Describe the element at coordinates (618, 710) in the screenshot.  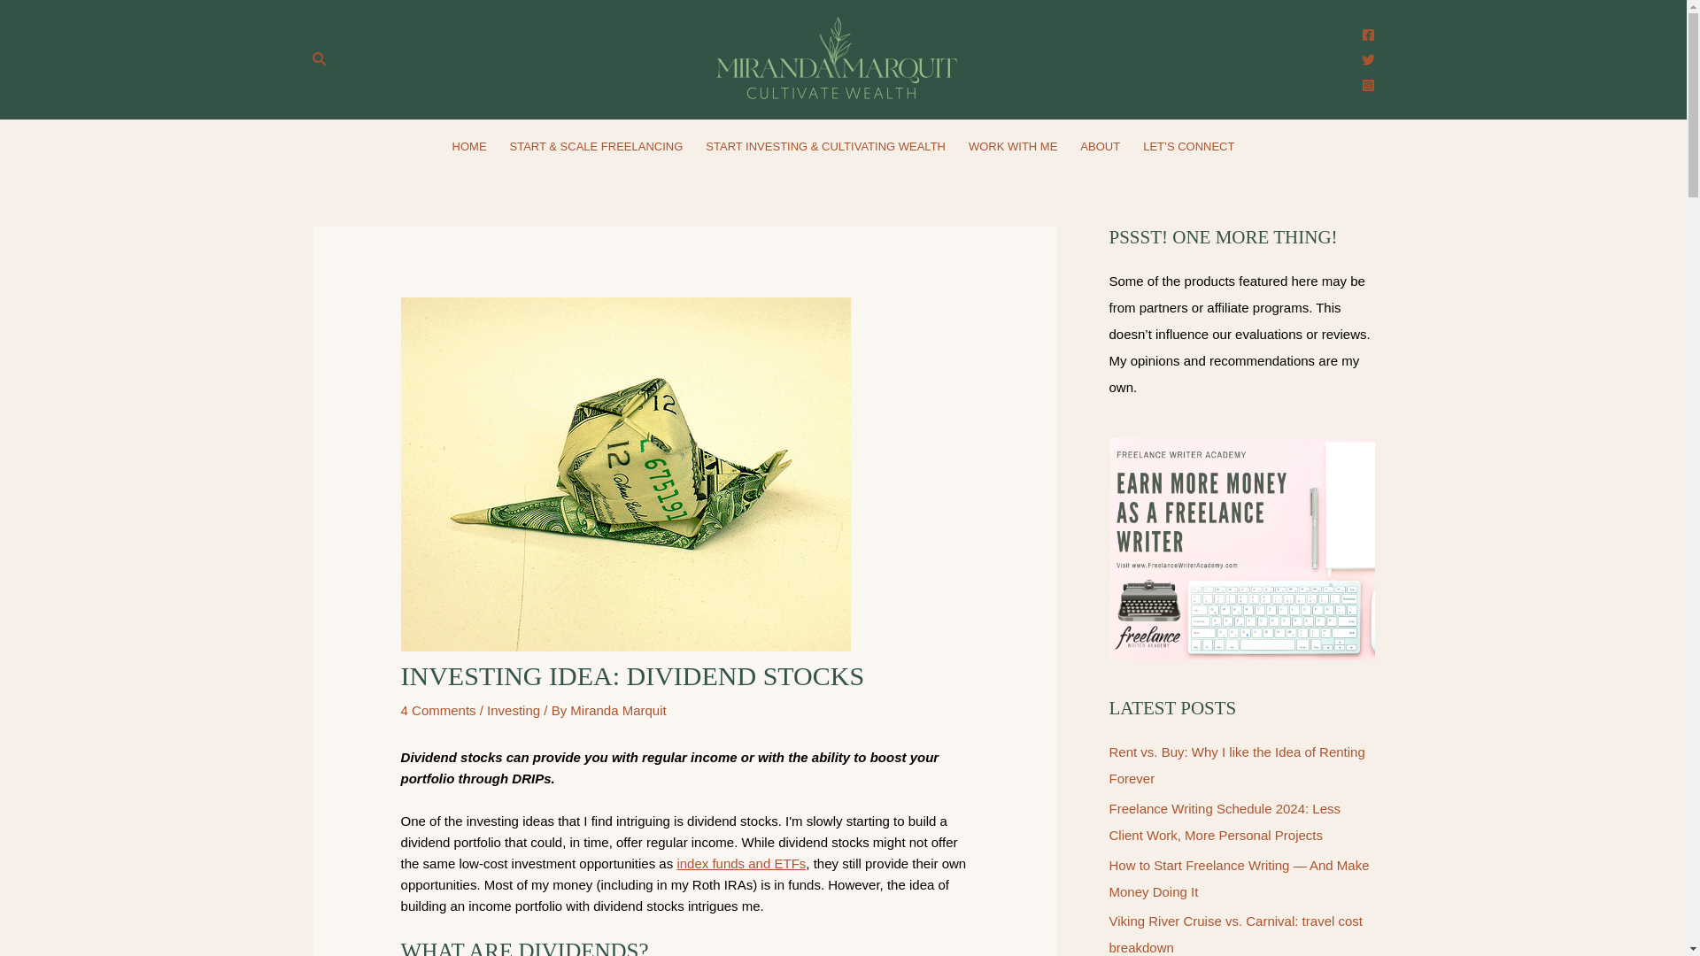
I see `View all posts by Miranda Marquit` at that location.